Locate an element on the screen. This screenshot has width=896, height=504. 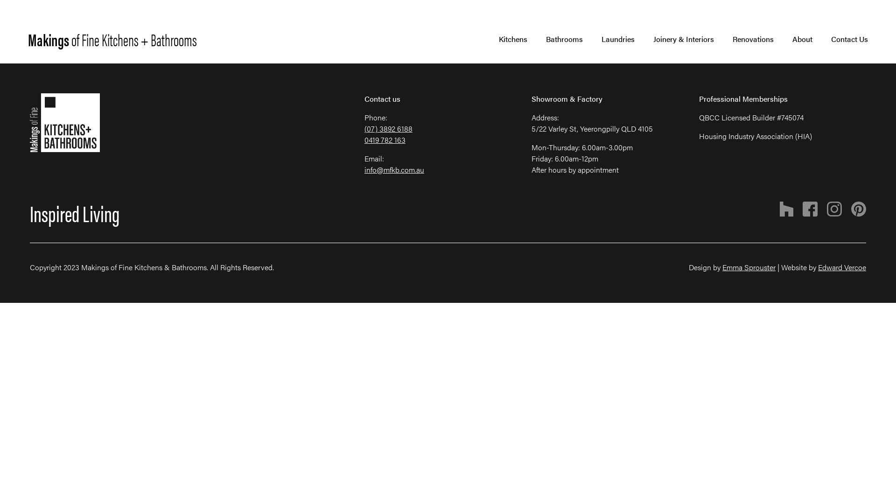
Laundries is located at coordinates (618, 39).